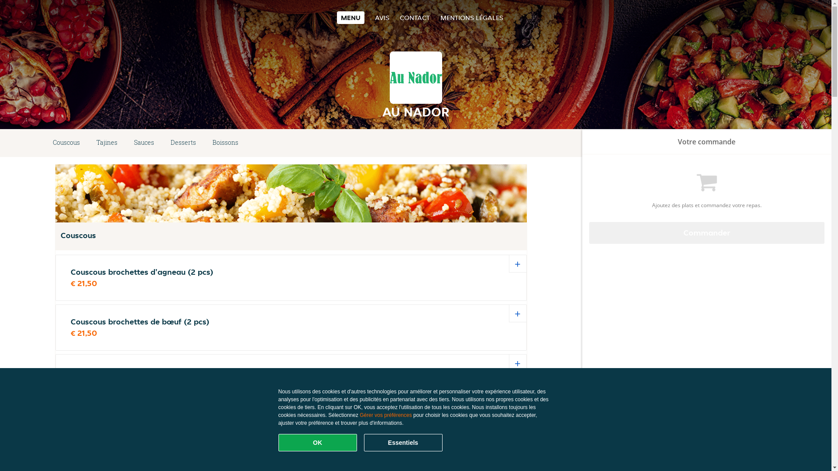  What do you see at coordinates (144, 143) in the screenshot?
I see `Sauces` at bounding box center [144, 143].